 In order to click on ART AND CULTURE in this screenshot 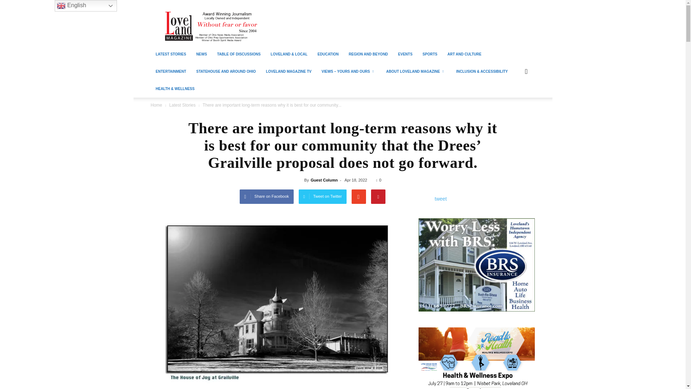, I will do `click(464, 54)`.